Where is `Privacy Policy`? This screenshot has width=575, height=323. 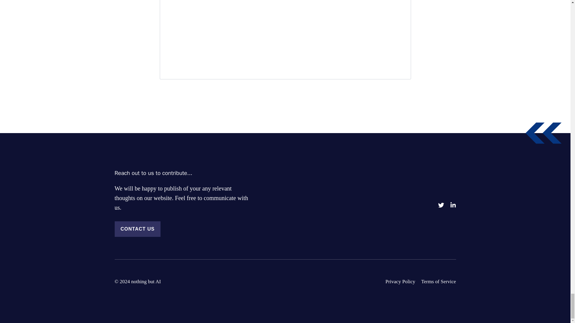 Privacy Policy is located at coordinates (400, 281).